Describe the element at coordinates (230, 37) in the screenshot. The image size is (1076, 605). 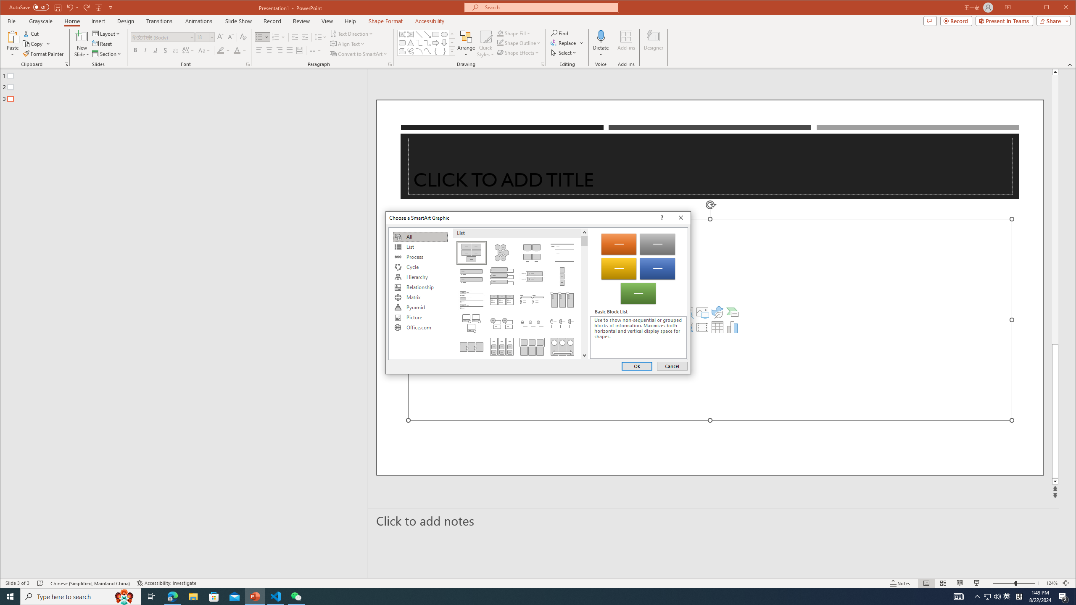
I see `Decrease Font Size` at that location.